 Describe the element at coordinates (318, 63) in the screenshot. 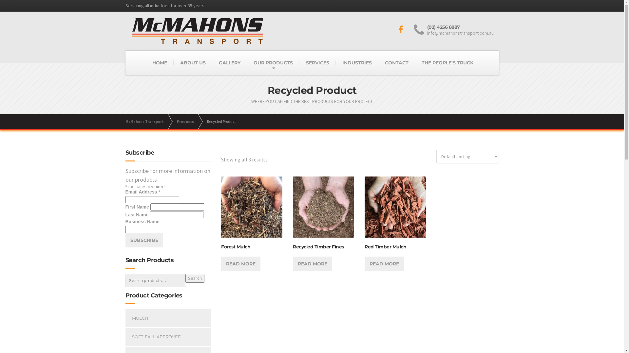

I see `SERVICES` at that location.